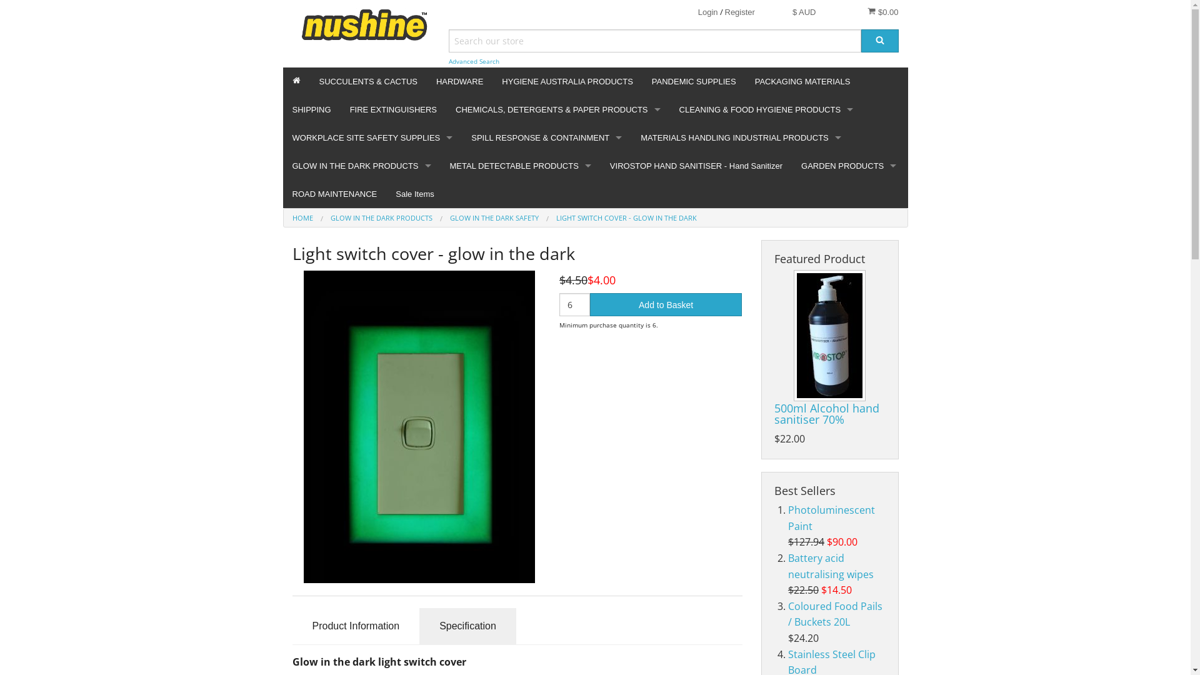 The image size is (1200, 675). Describe the element at coordinates (361, 322) in the screenshot. I see `Glow in the dark novelties and toys` at that location.